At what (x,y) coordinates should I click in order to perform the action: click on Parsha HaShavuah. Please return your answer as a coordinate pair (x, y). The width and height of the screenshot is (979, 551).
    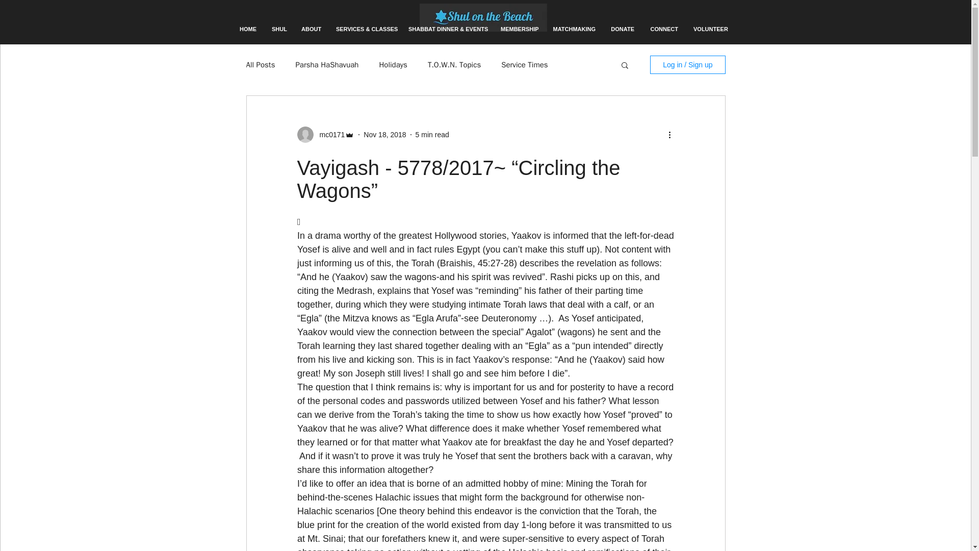
    Looking at the image, I should click on (326, 65).